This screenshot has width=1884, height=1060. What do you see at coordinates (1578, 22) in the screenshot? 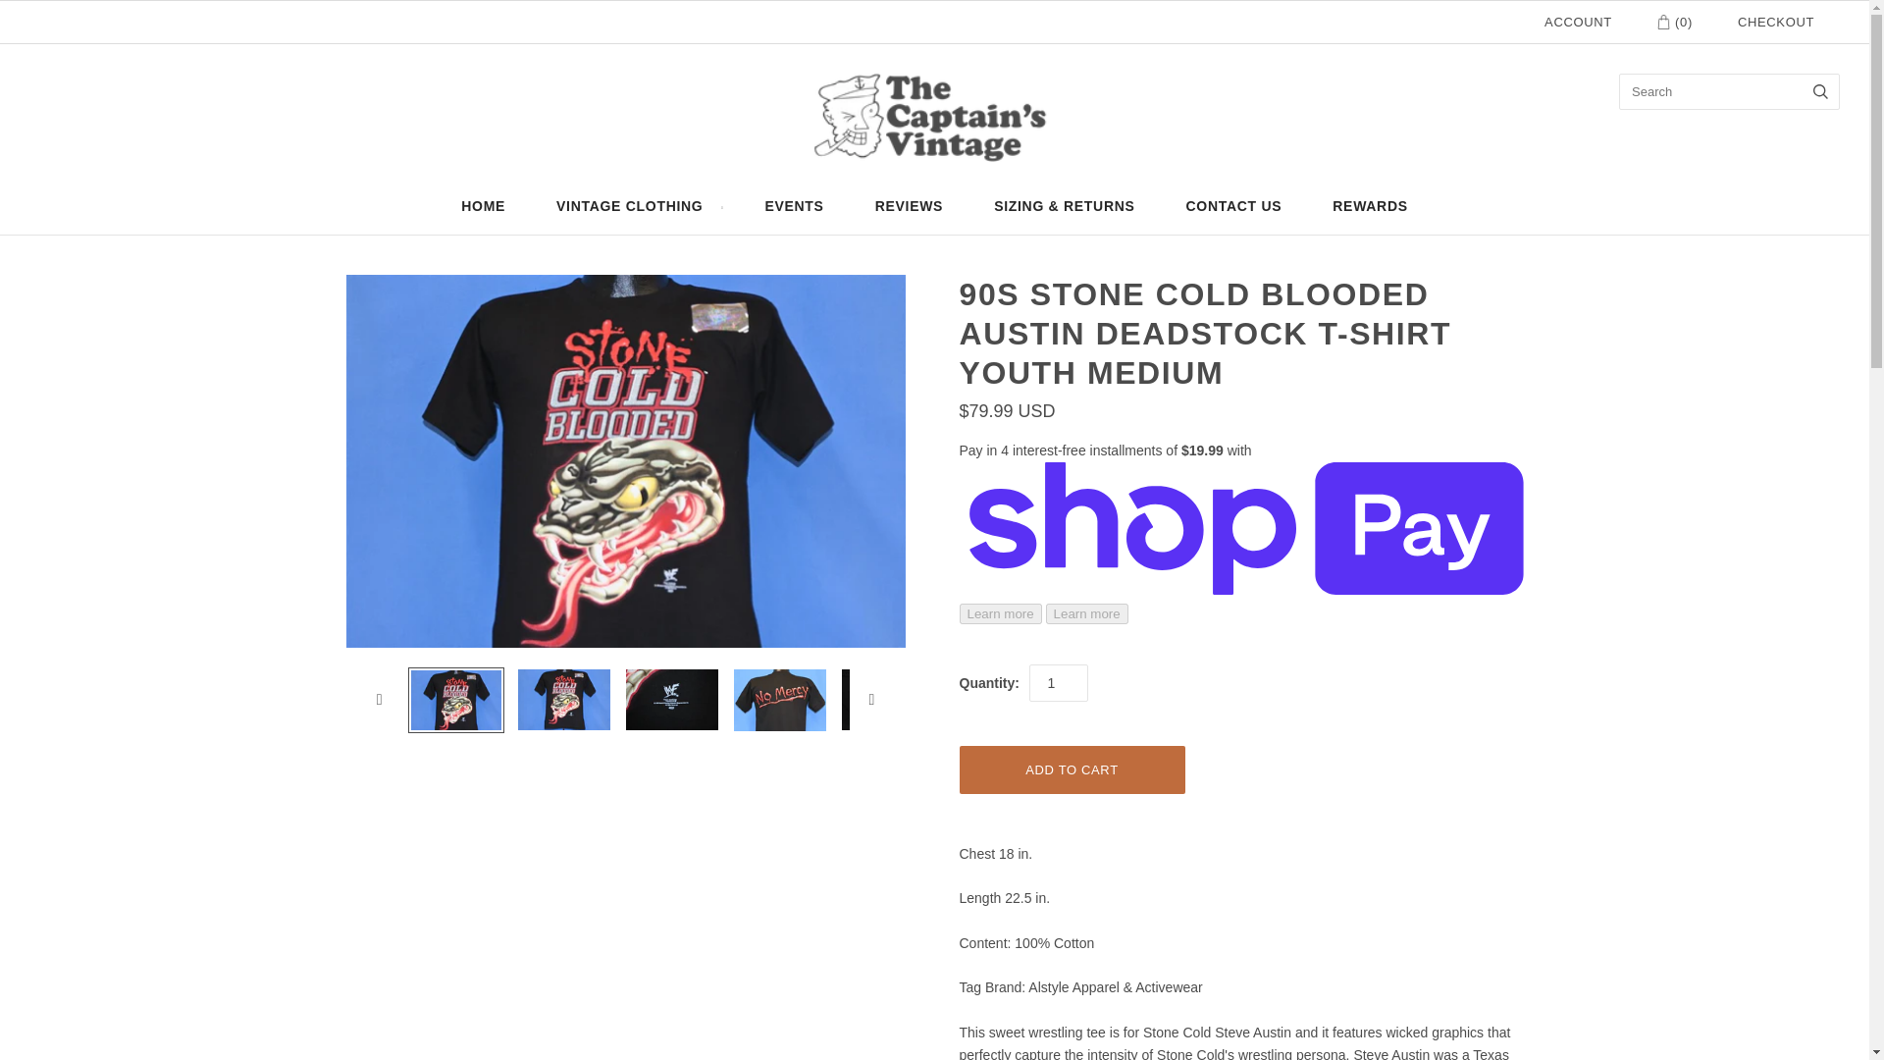
I see `ACCOUNT` at bounding box center [1578, 22].